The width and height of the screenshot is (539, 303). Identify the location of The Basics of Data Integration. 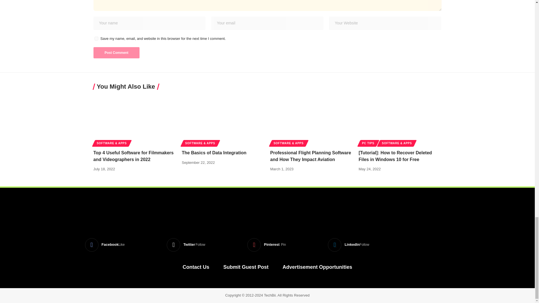
(223, 120).